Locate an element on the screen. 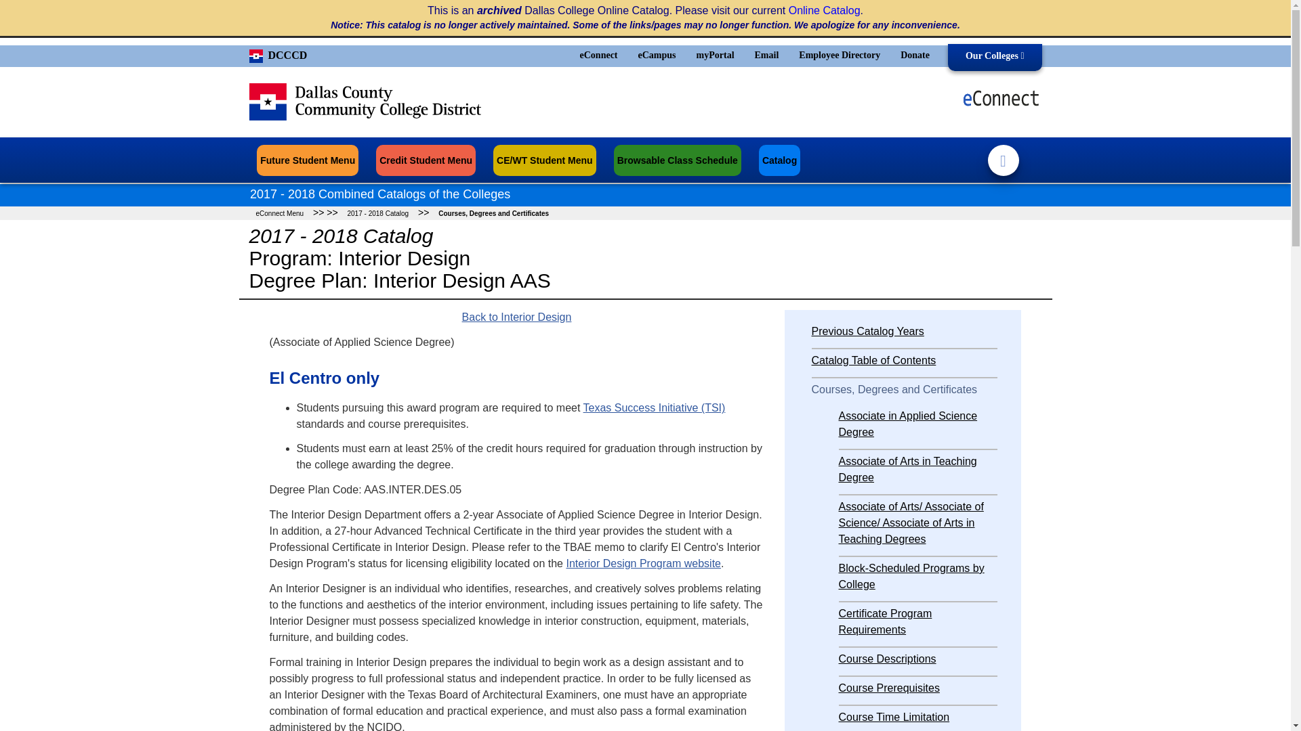 This screenshot has height=731, width=1301. eConnect Menu is located at coordinates (280, 213).